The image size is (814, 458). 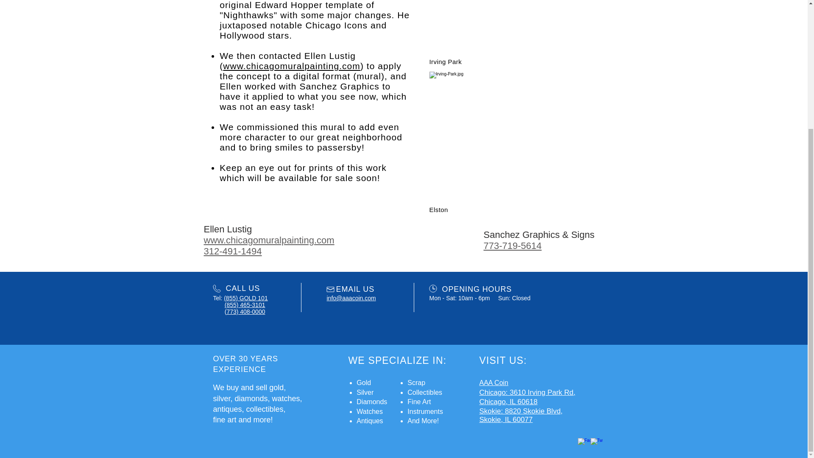 I want to click on 773-719-5614, so click(x=512, y=246).